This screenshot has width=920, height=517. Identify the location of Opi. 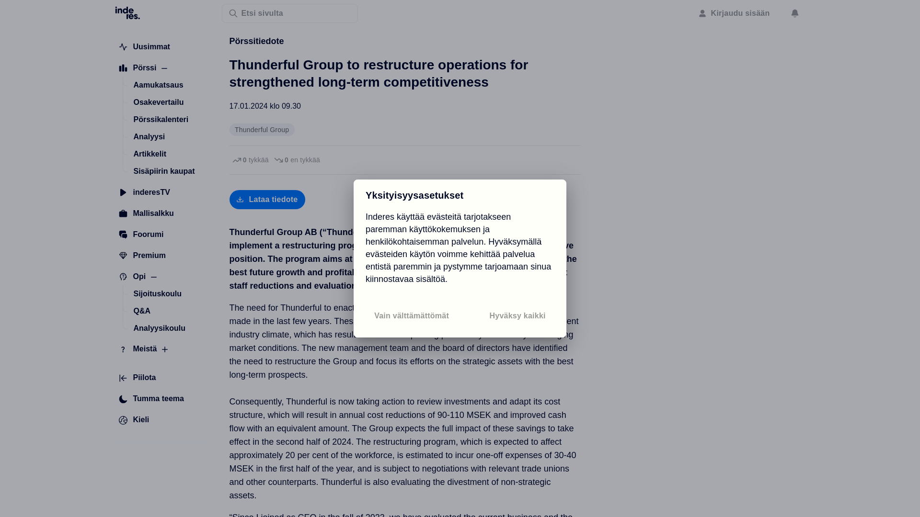
(132, 277).